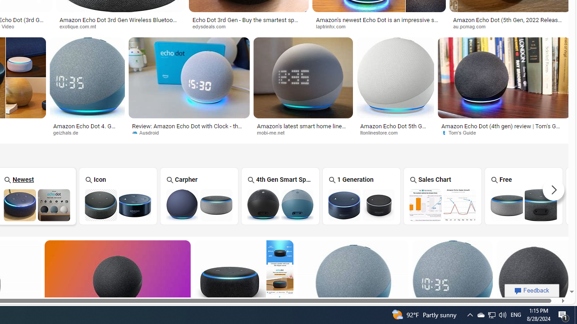 The image size is (577, 324). What do you see at coordinates (554, 190) in the screenshot?
I see `Scroll more suggestions right` at bounding box center [554, 190].